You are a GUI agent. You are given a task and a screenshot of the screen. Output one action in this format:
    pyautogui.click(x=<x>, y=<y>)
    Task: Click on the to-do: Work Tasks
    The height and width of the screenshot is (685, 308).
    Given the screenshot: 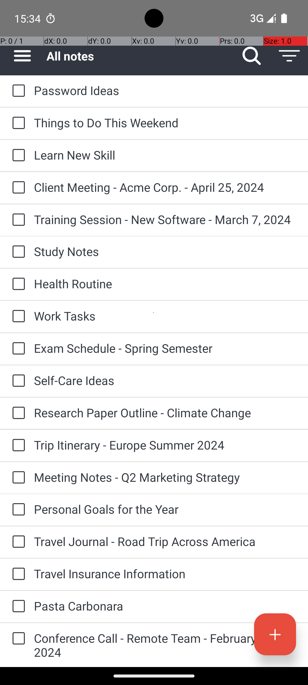 What is the action you would take?
    pyautogui.click(x=17, y=317)
    